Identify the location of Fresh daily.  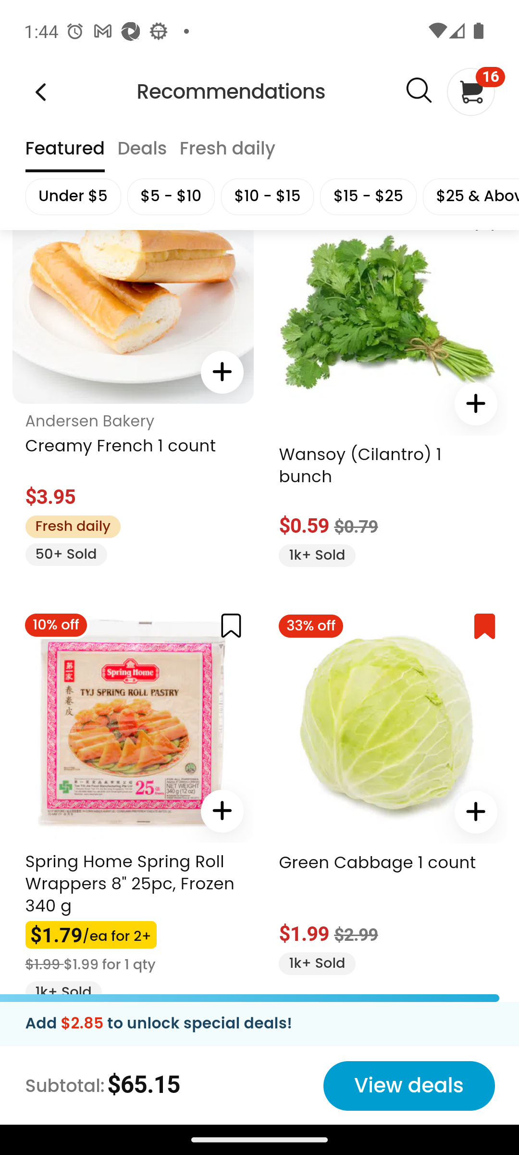
(227, 155).